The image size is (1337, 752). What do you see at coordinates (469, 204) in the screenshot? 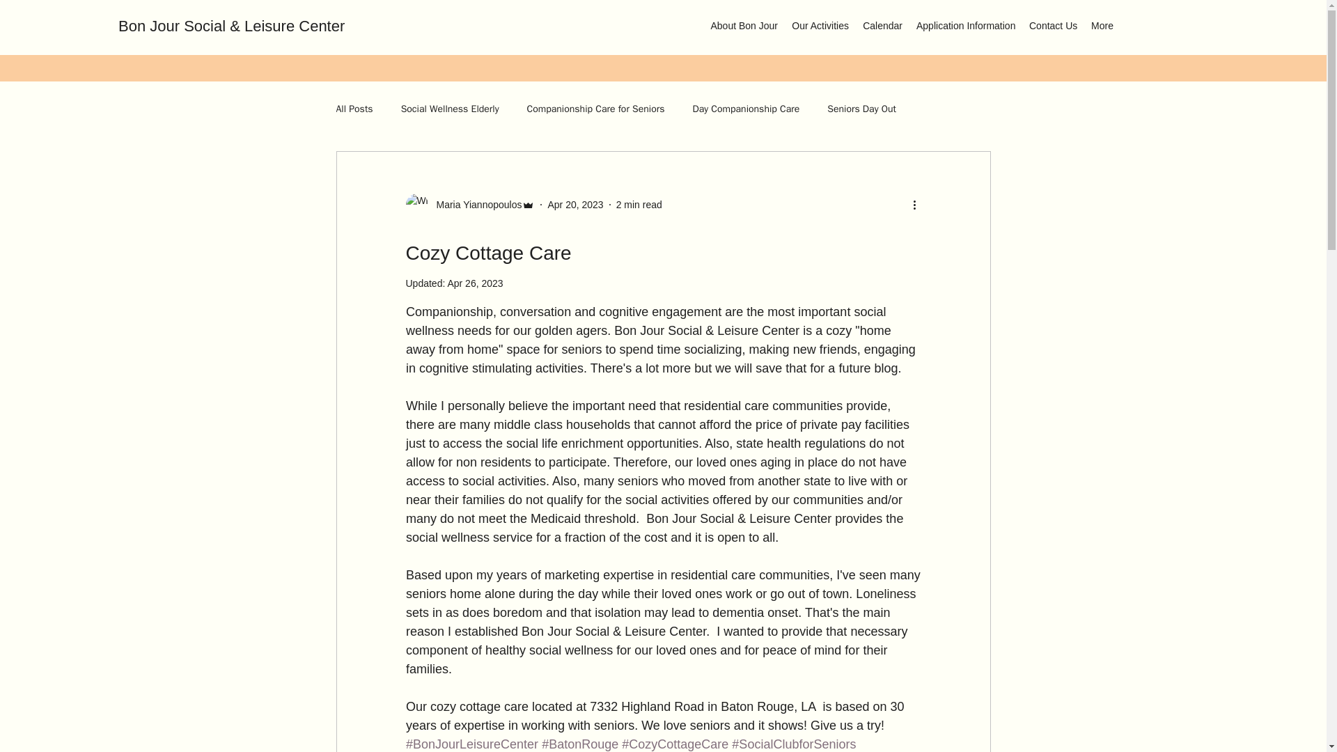
I see `Maria Yiannopoulos` at bounding box center [469, 204].